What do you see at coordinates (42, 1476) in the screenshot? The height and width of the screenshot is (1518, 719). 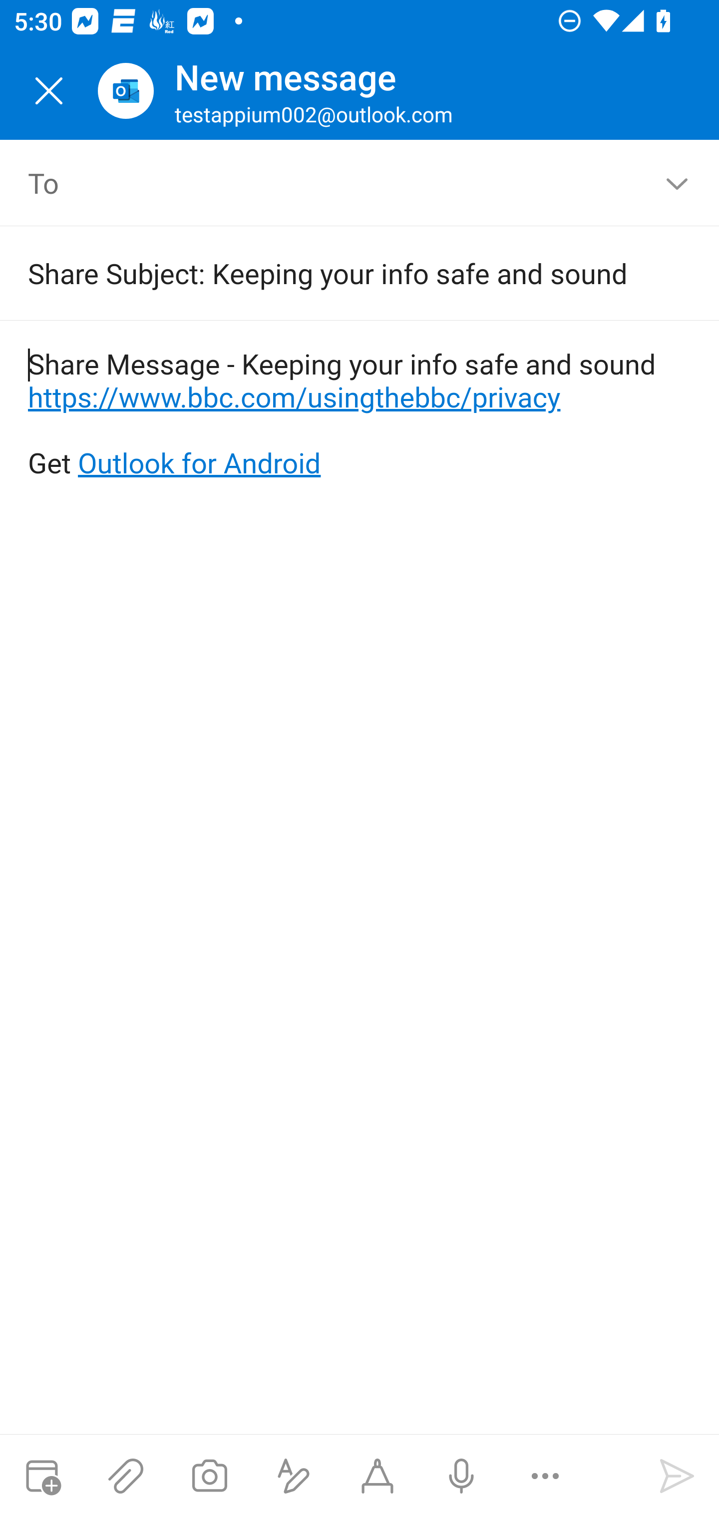 I see `Attach meeting` at bounding box center [42, 1476].